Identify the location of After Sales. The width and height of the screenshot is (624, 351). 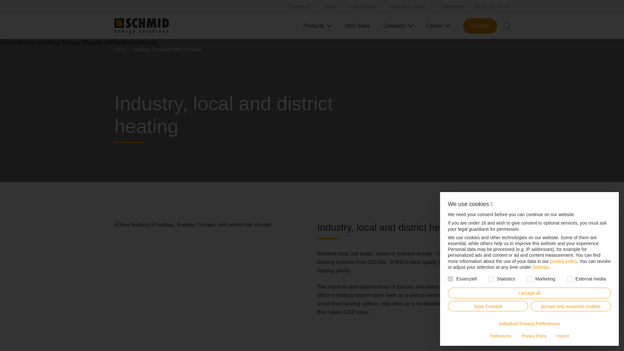
(355, 26).